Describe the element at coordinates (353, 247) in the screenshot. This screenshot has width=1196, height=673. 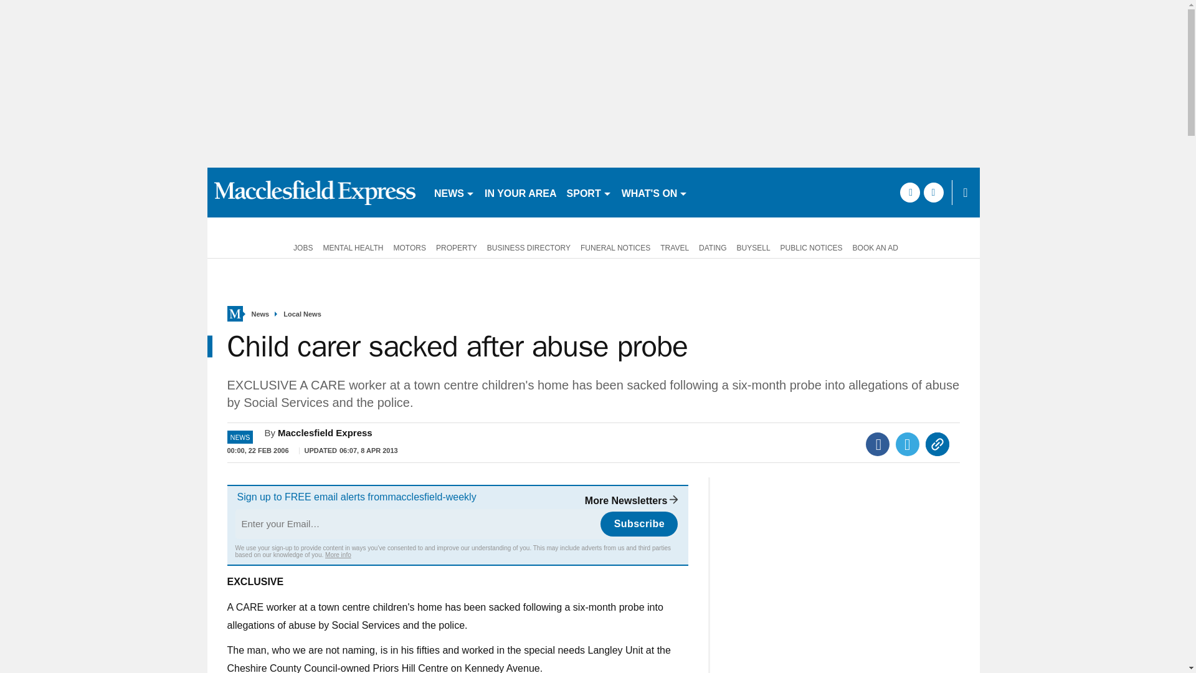
I see `MENTAL HEALTH` at that location.